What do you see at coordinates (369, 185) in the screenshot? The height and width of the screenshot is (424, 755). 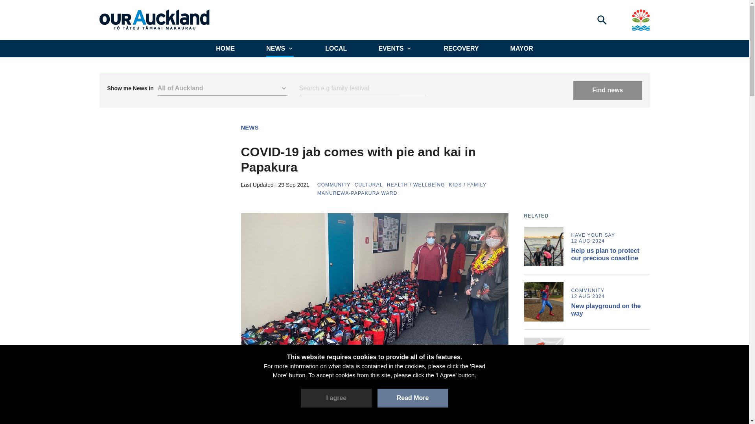 I see `CULTURAL` at bounding box center [369, 185].